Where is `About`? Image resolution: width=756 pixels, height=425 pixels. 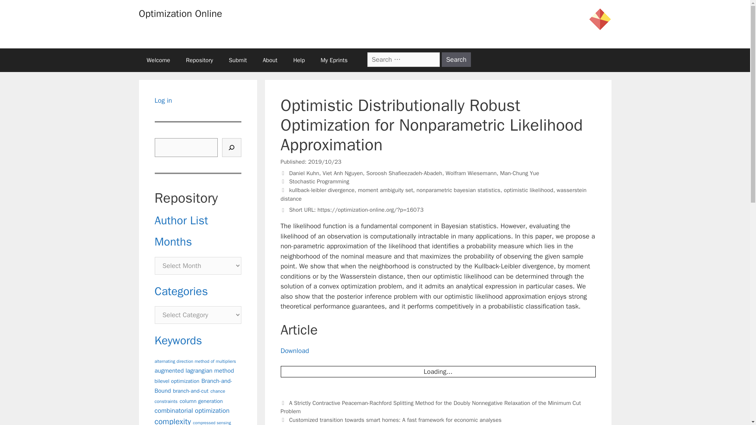 About is located at coordinates (270, 60).